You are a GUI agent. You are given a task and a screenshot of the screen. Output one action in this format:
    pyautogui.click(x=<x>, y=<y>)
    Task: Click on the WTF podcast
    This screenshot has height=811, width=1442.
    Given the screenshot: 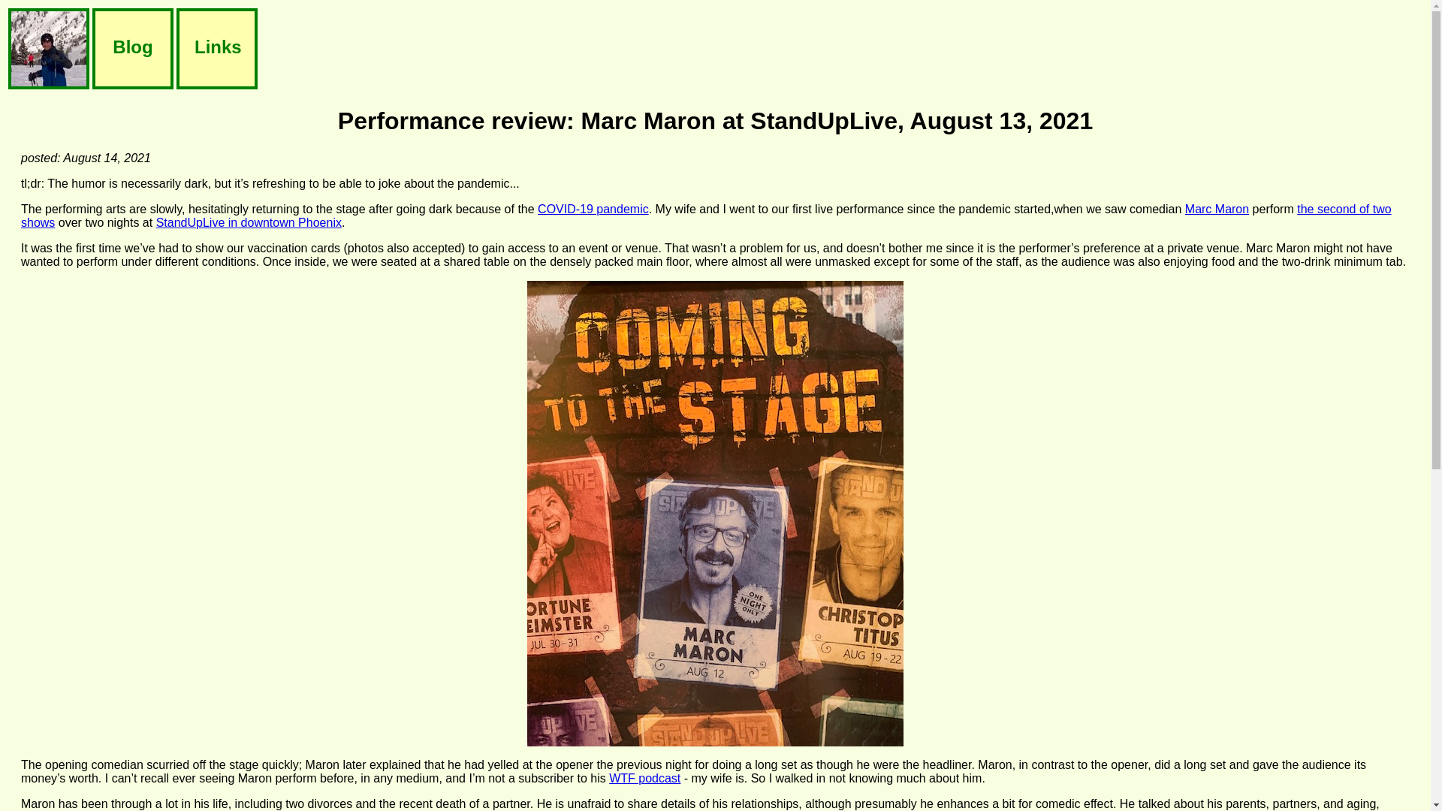 What is the action you would take?
    pyautogui.click(x=644, y=778)
    